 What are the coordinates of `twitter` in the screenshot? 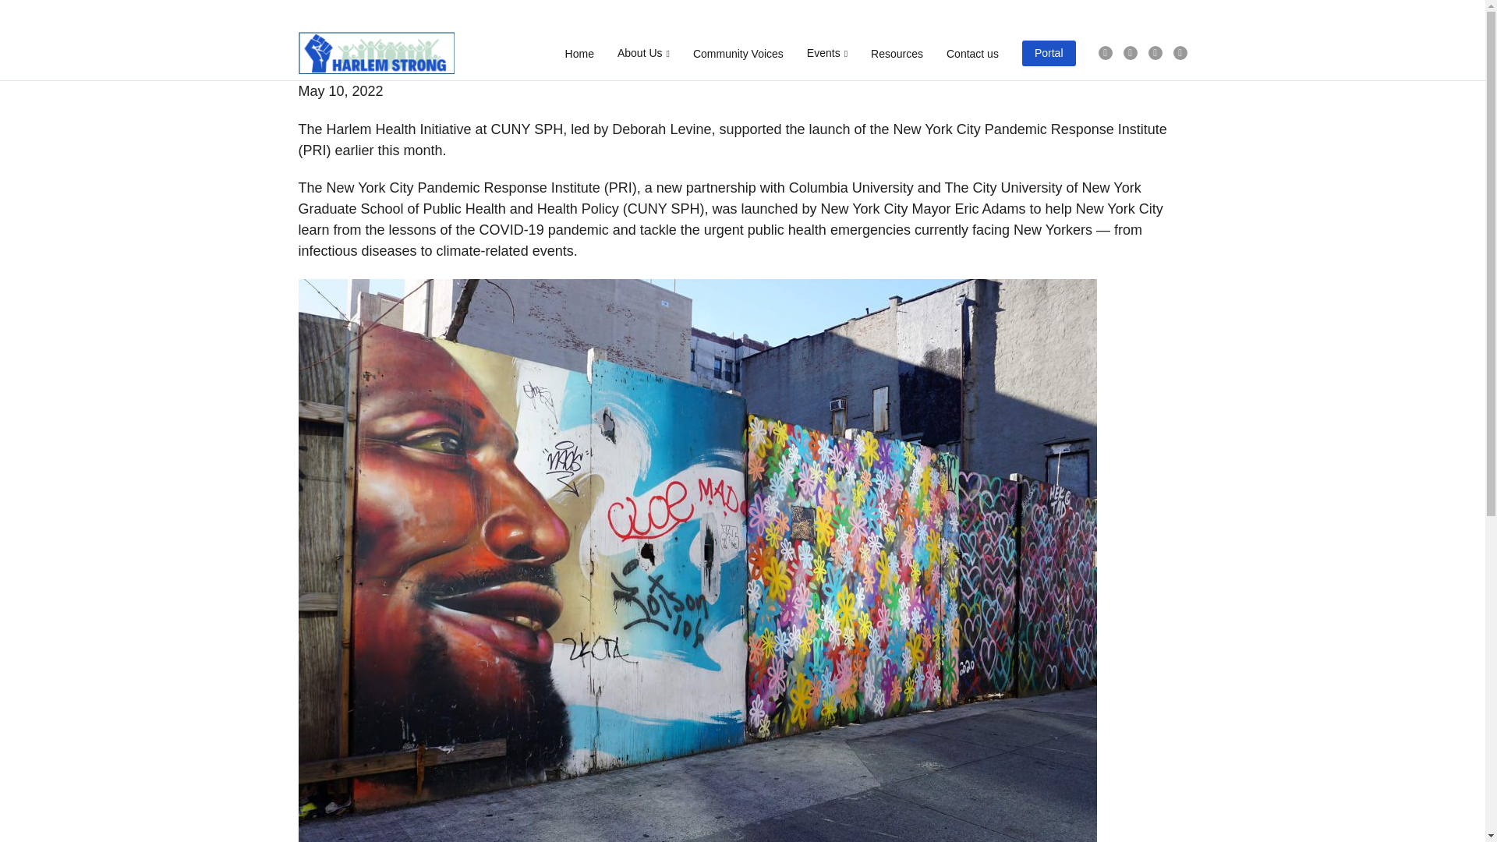 It's located at (1129, 53).